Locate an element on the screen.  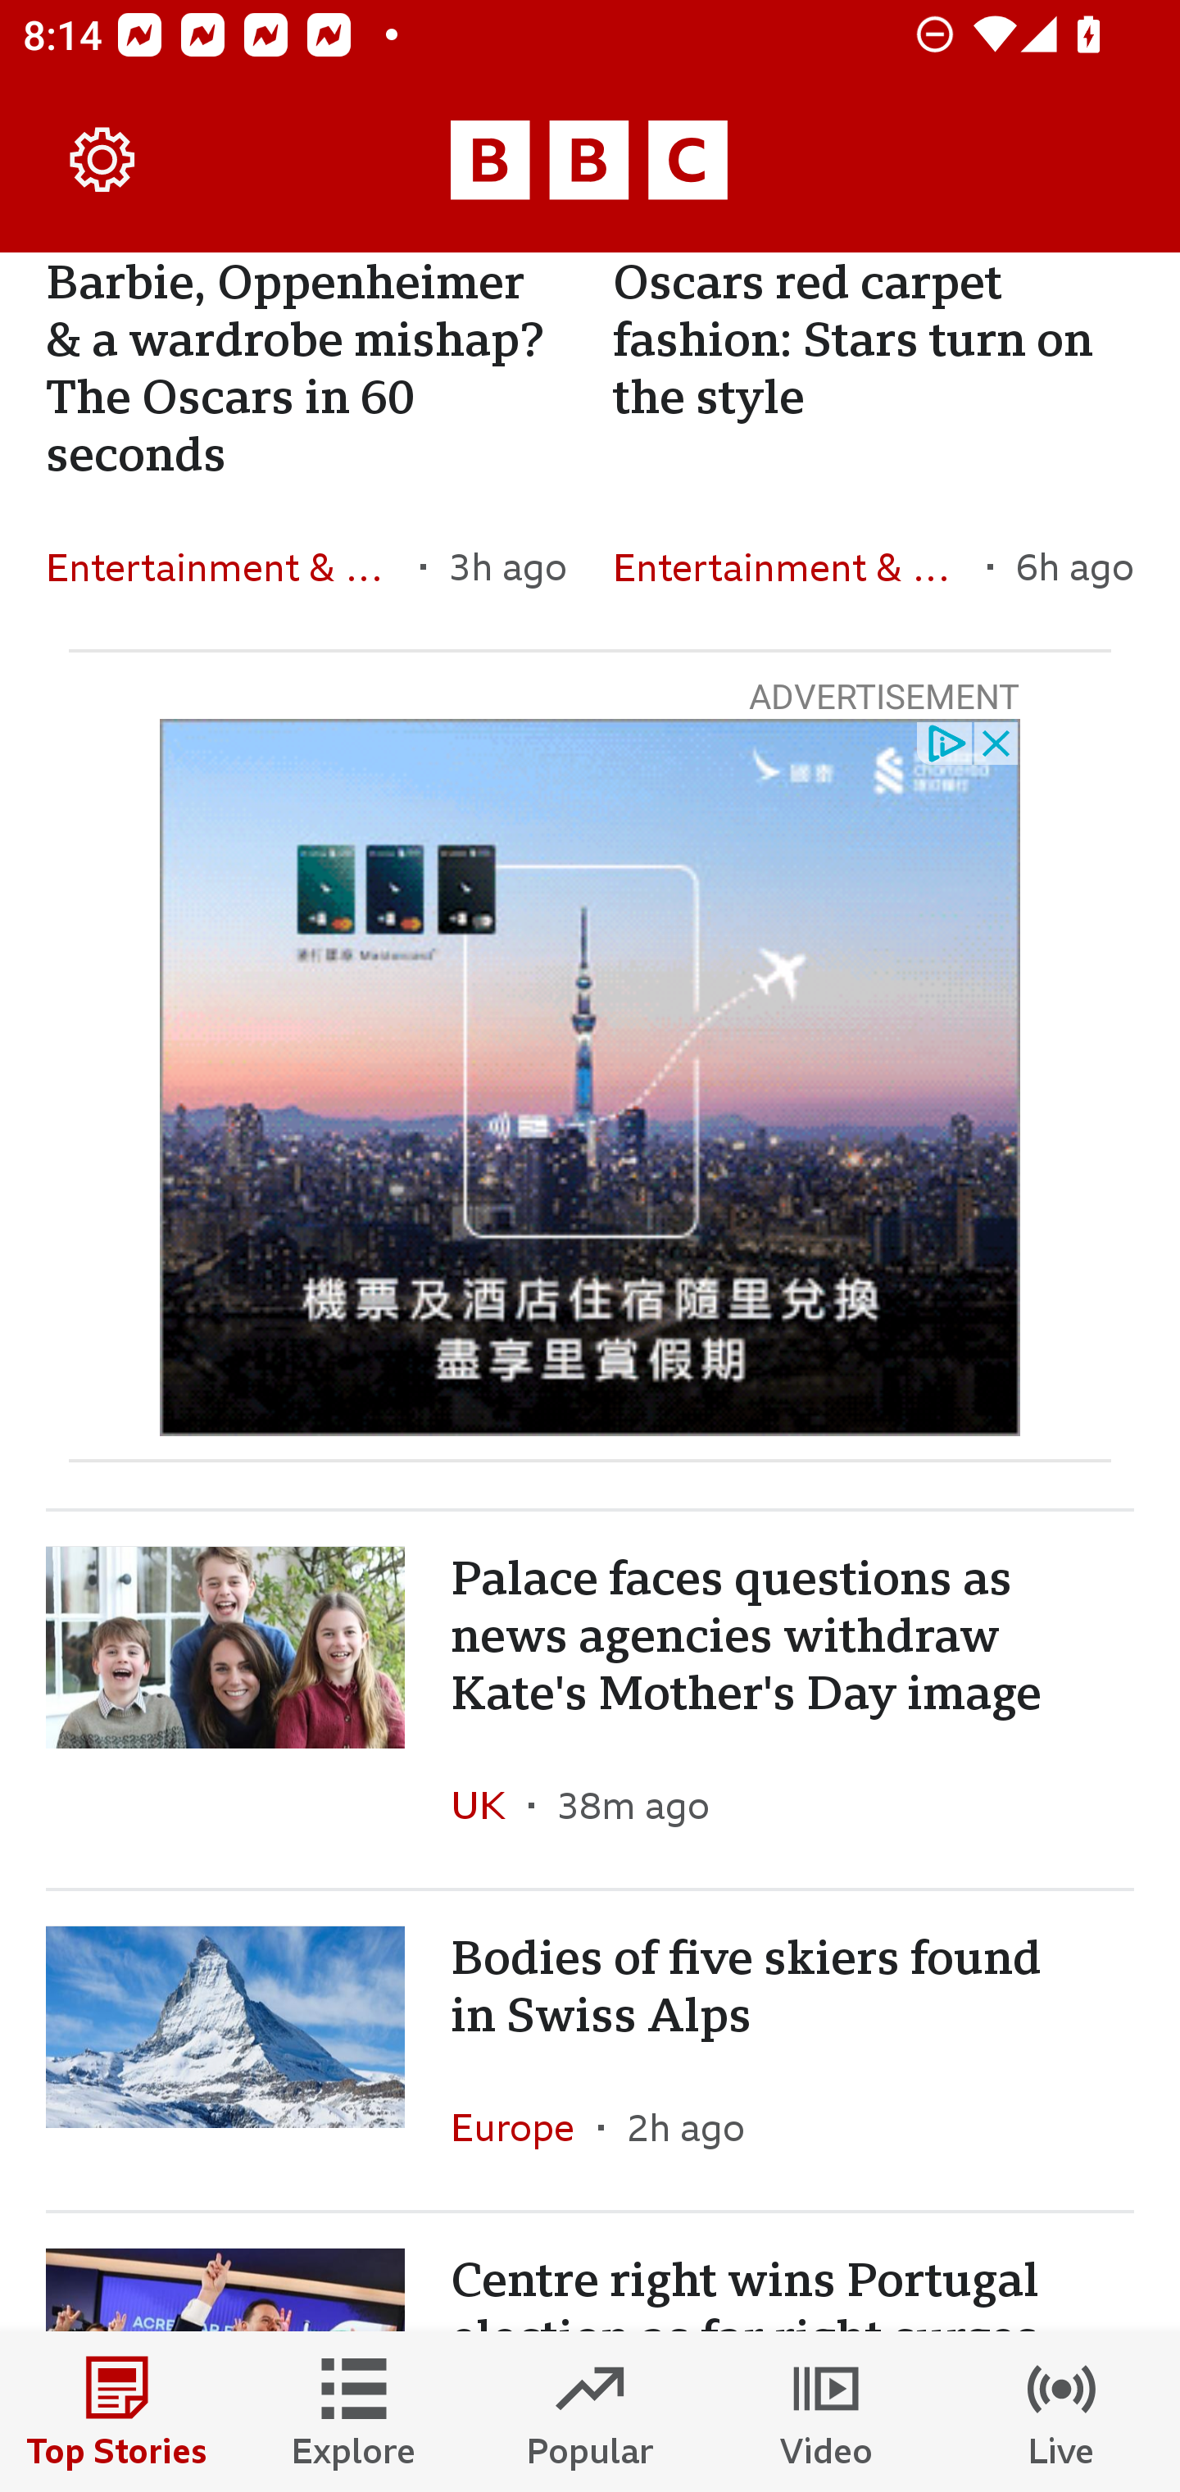
privacy_small is located at coordinates (946, 741).